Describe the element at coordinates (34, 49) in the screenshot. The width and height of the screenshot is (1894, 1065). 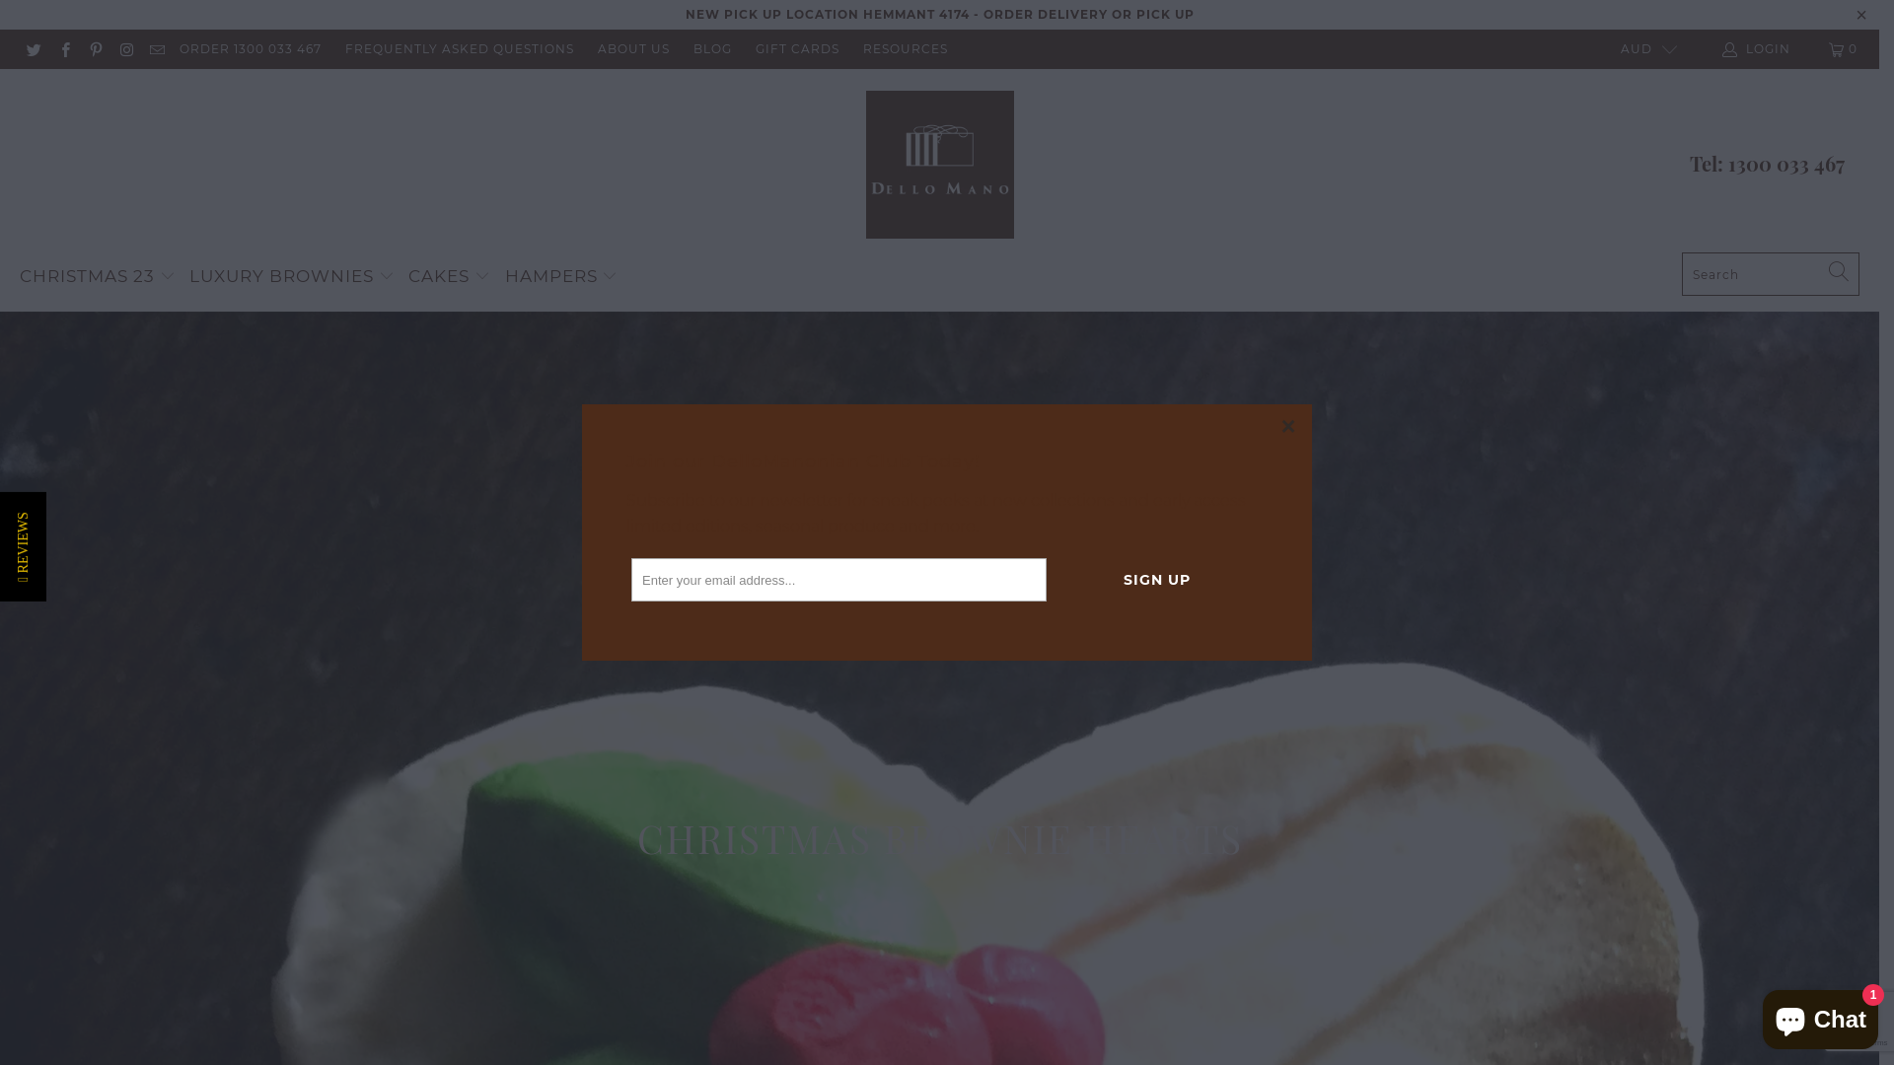
I see `Dello Mano on Twitter` at that location.